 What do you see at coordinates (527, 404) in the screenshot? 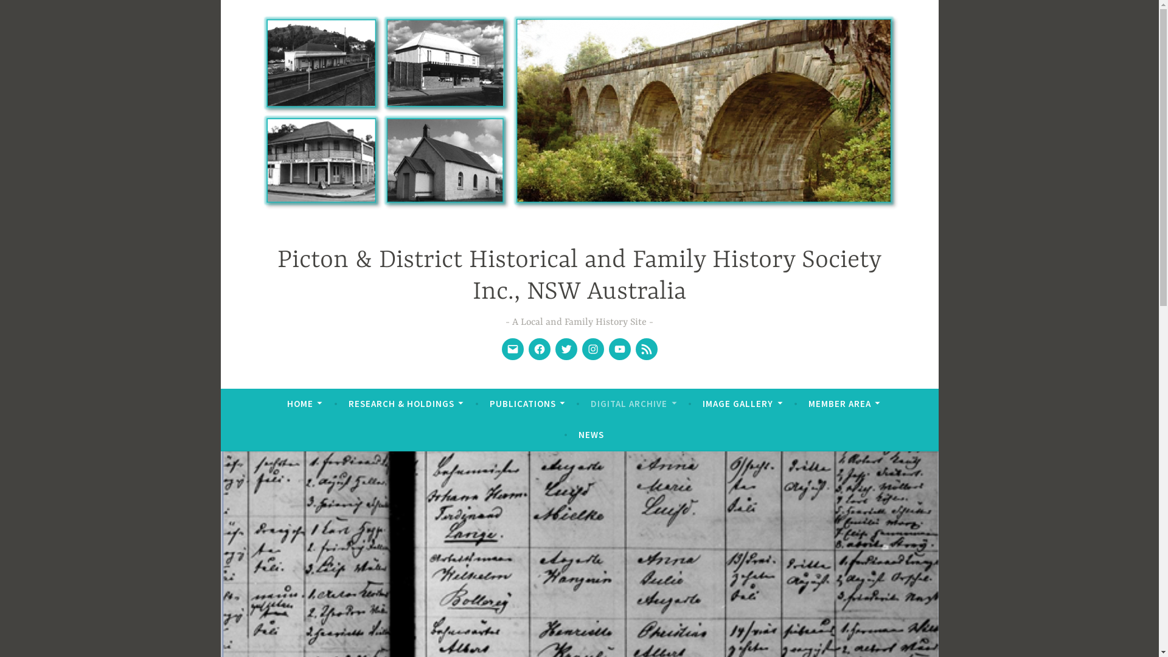
I see `PUBLICATIONS` at bounding box center [527, 404].